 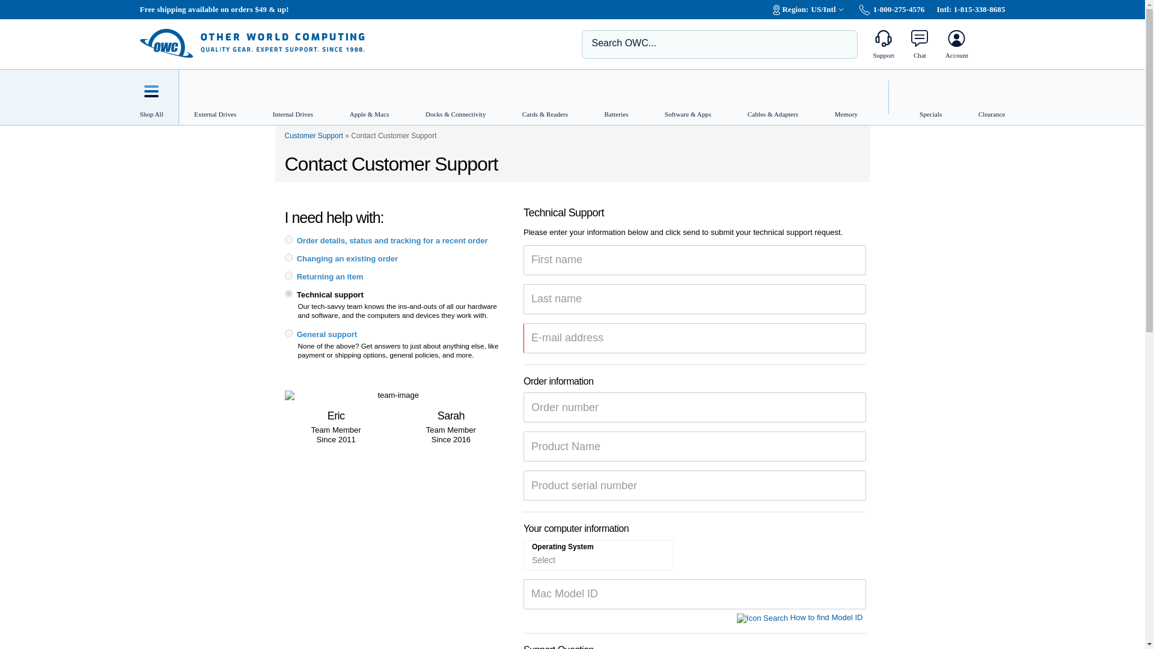 I want to click on External Drives, so click(x=210, y=97).